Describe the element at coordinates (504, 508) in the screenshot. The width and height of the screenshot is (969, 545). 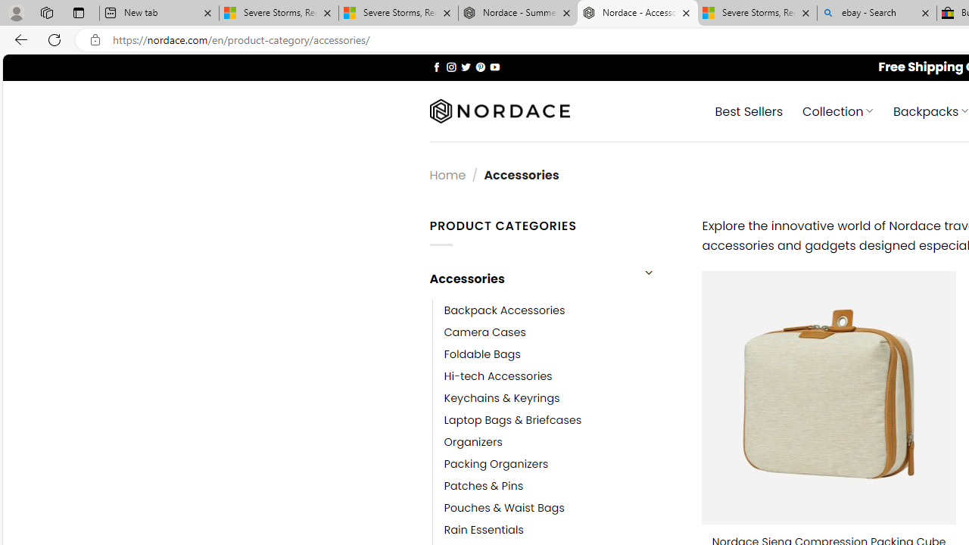
I see `Pouches & Waist Bags` at that location.